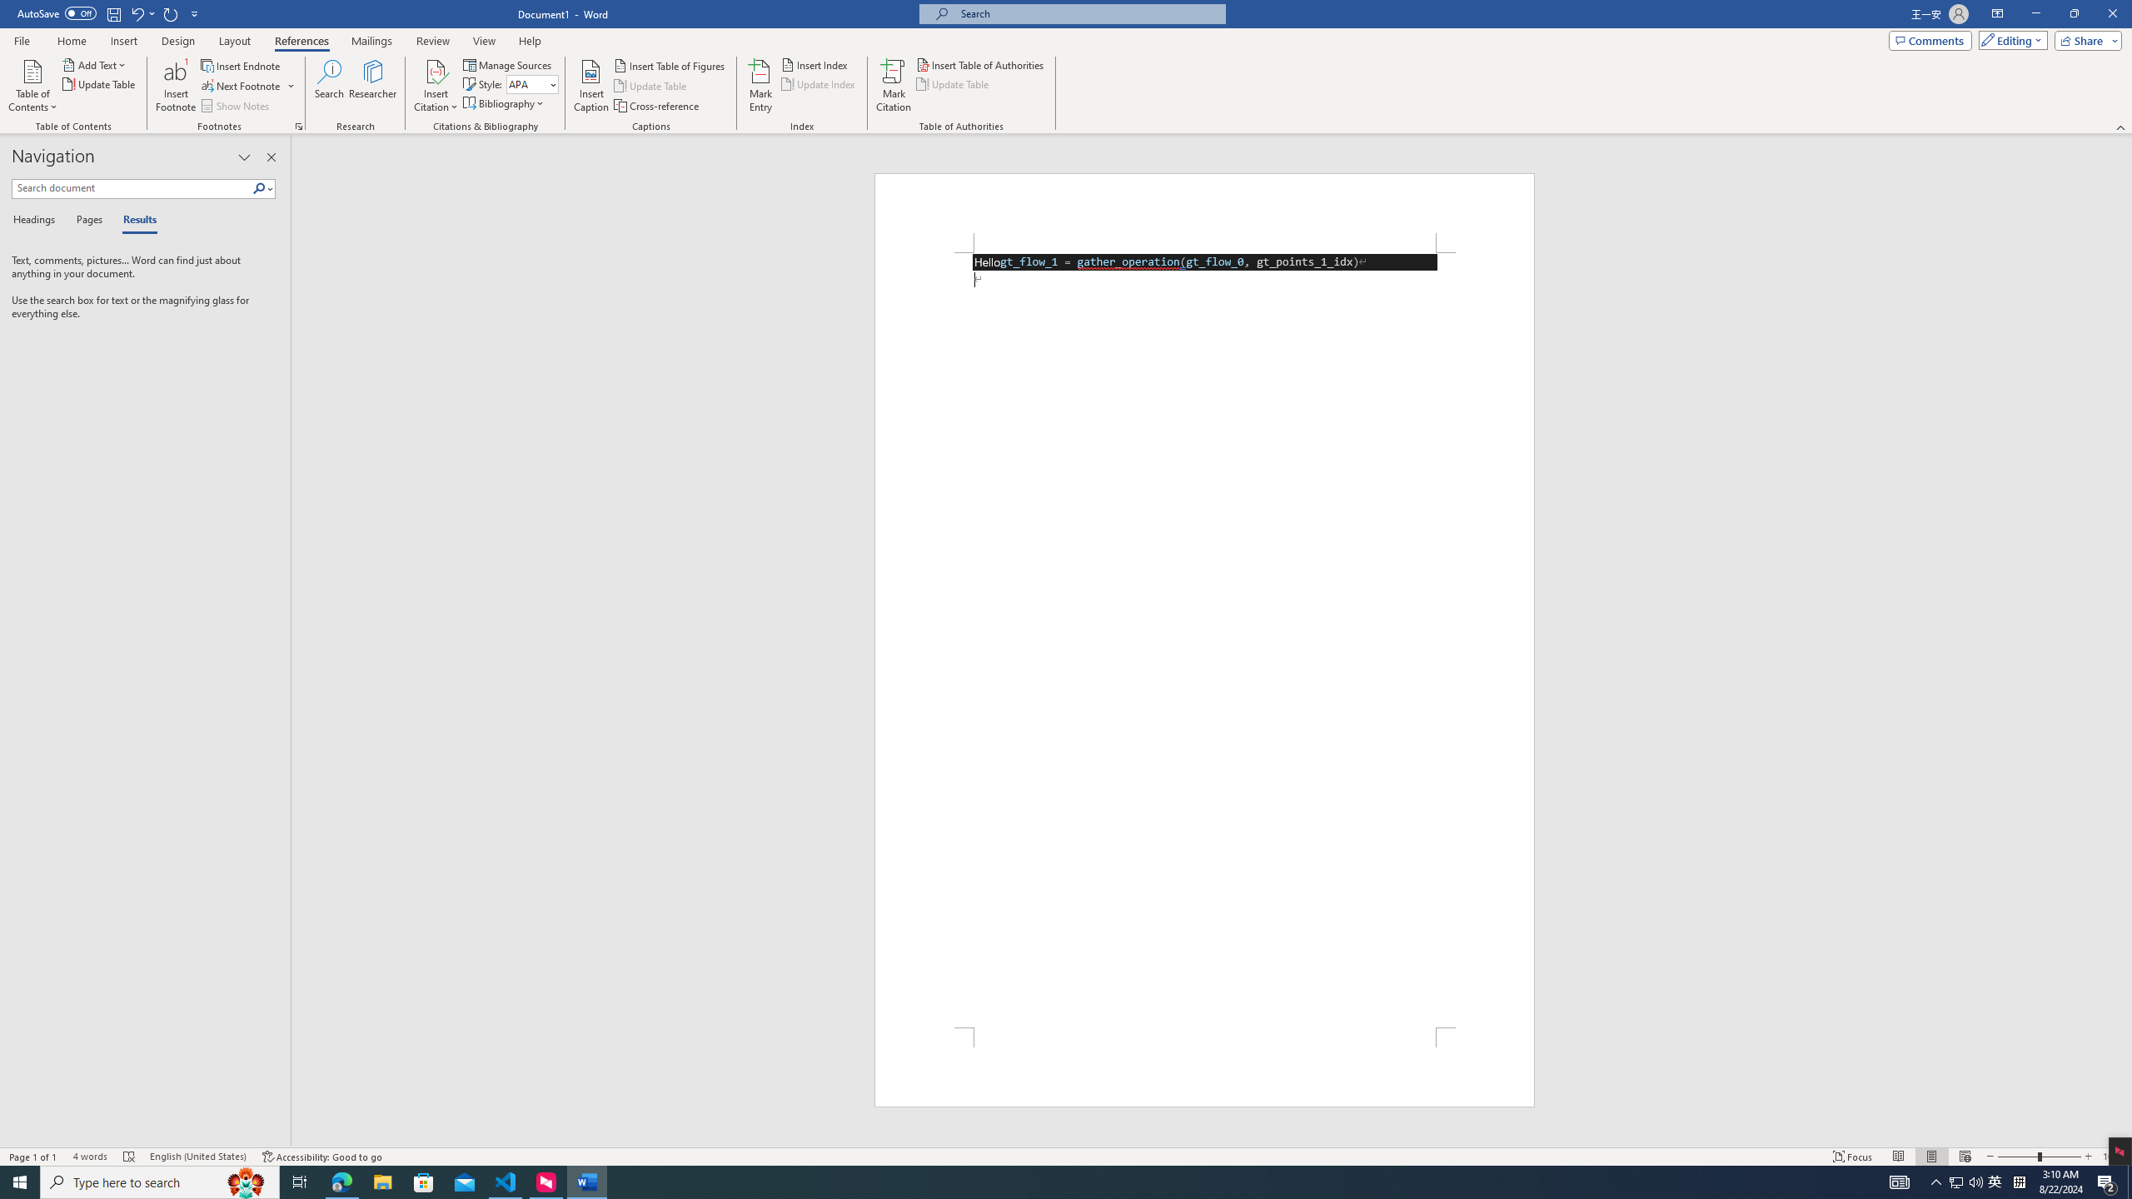 This screenshot has width=2132, height=1199. I want to click on Headings, so click(37, 221).